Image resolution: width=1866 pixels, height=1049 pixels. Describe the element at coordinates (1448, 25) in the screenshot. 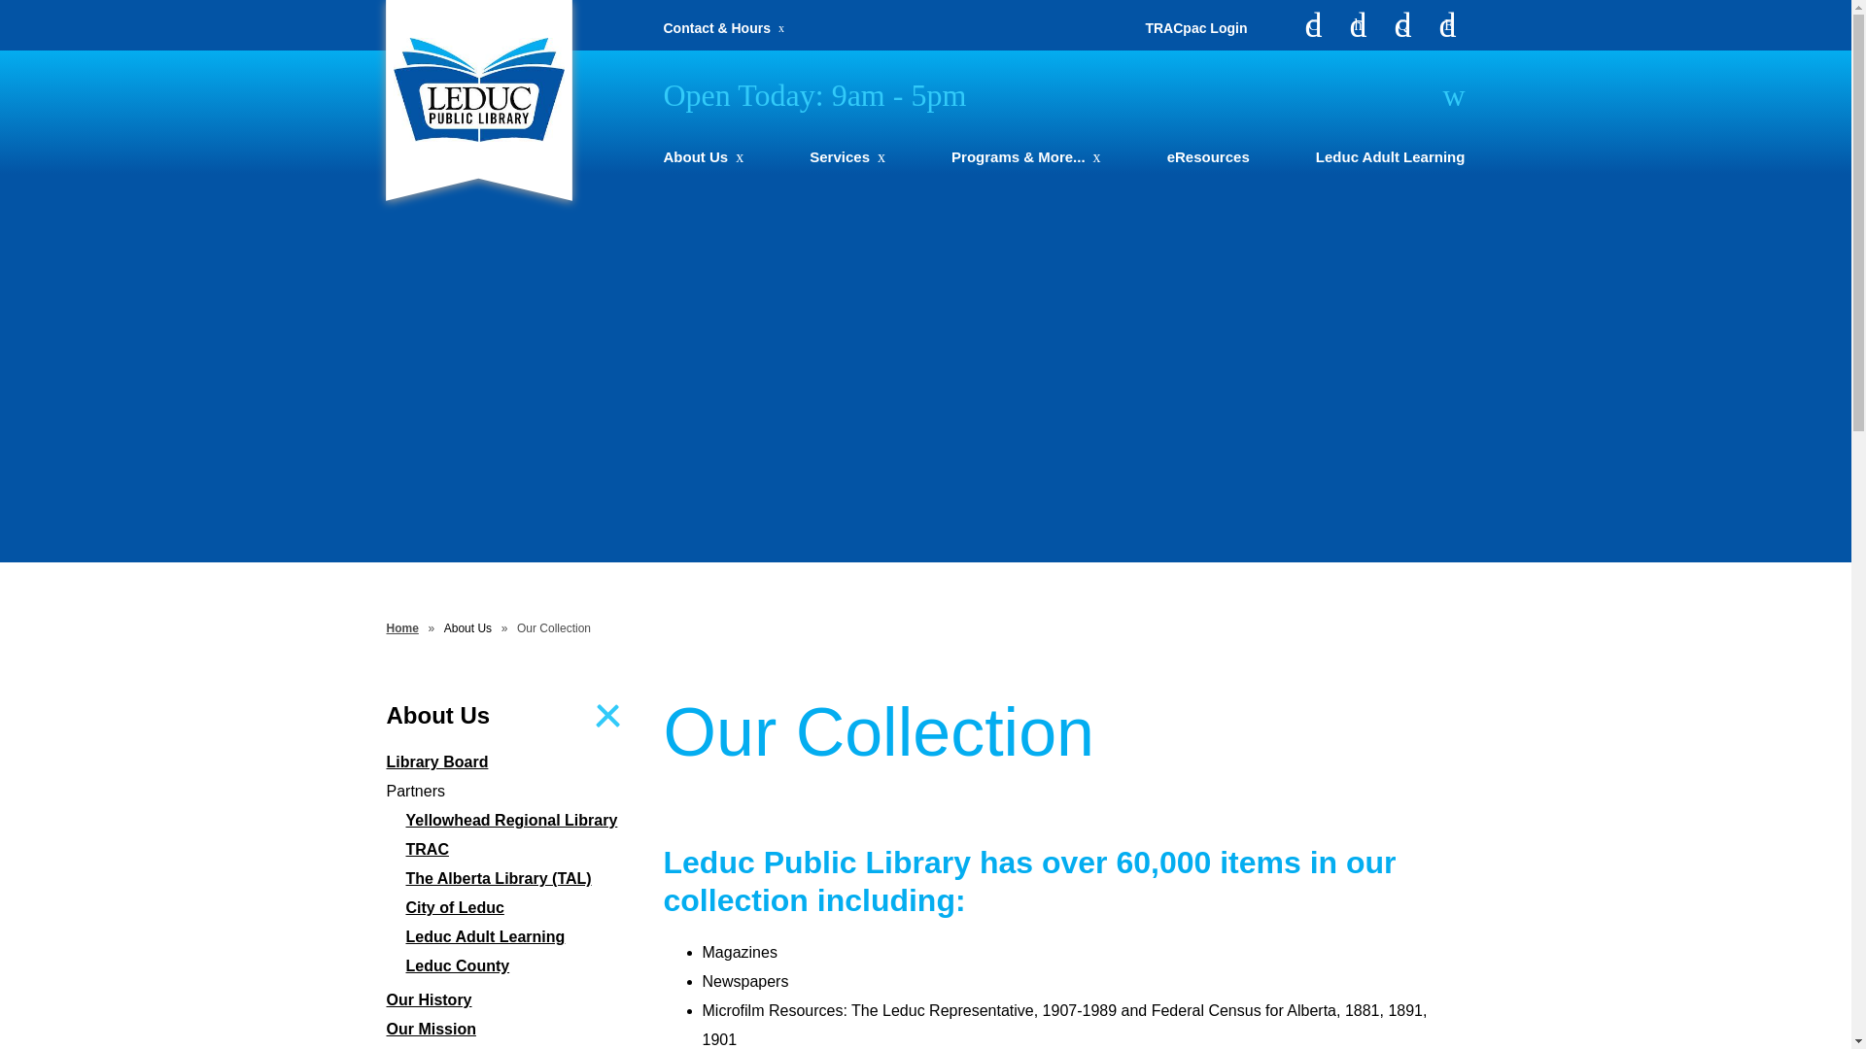

I see `Newsletter sign up` at that location.